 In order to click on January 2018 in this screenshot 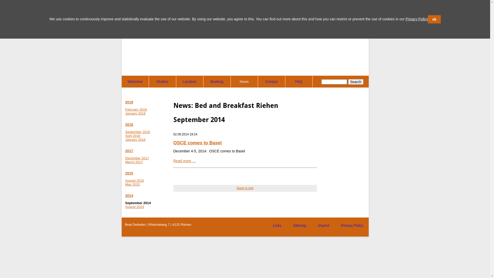, I will do `click(135, 140)`.